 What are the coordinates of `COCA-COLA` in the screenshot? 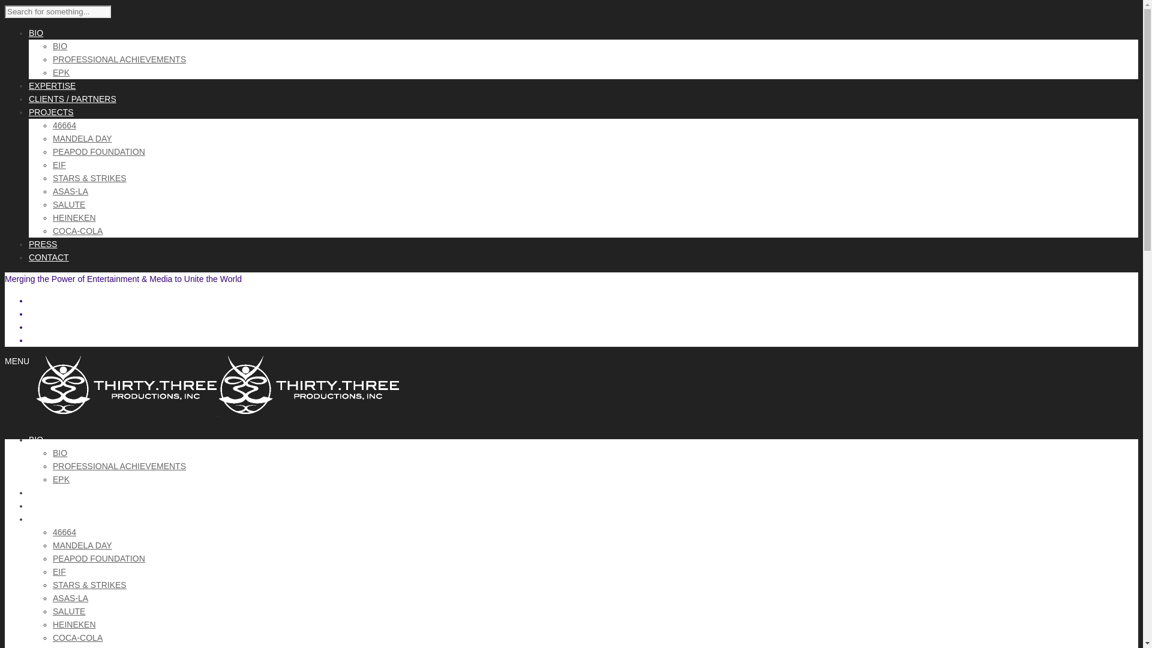 It's located at (78, 638).